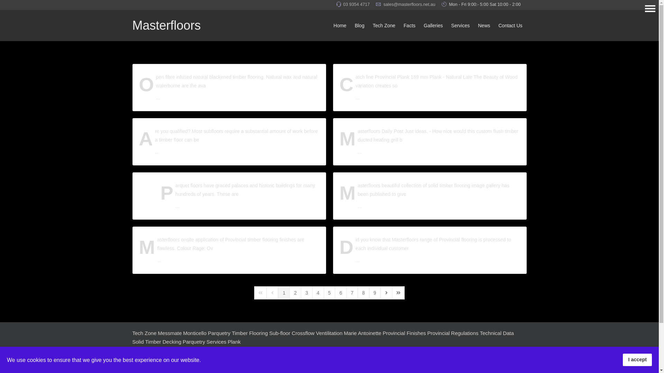 This screenshot has height=373, width=664. Describe the element at coordinates (216, 342) in the screenshot. I see `Services` at that location.